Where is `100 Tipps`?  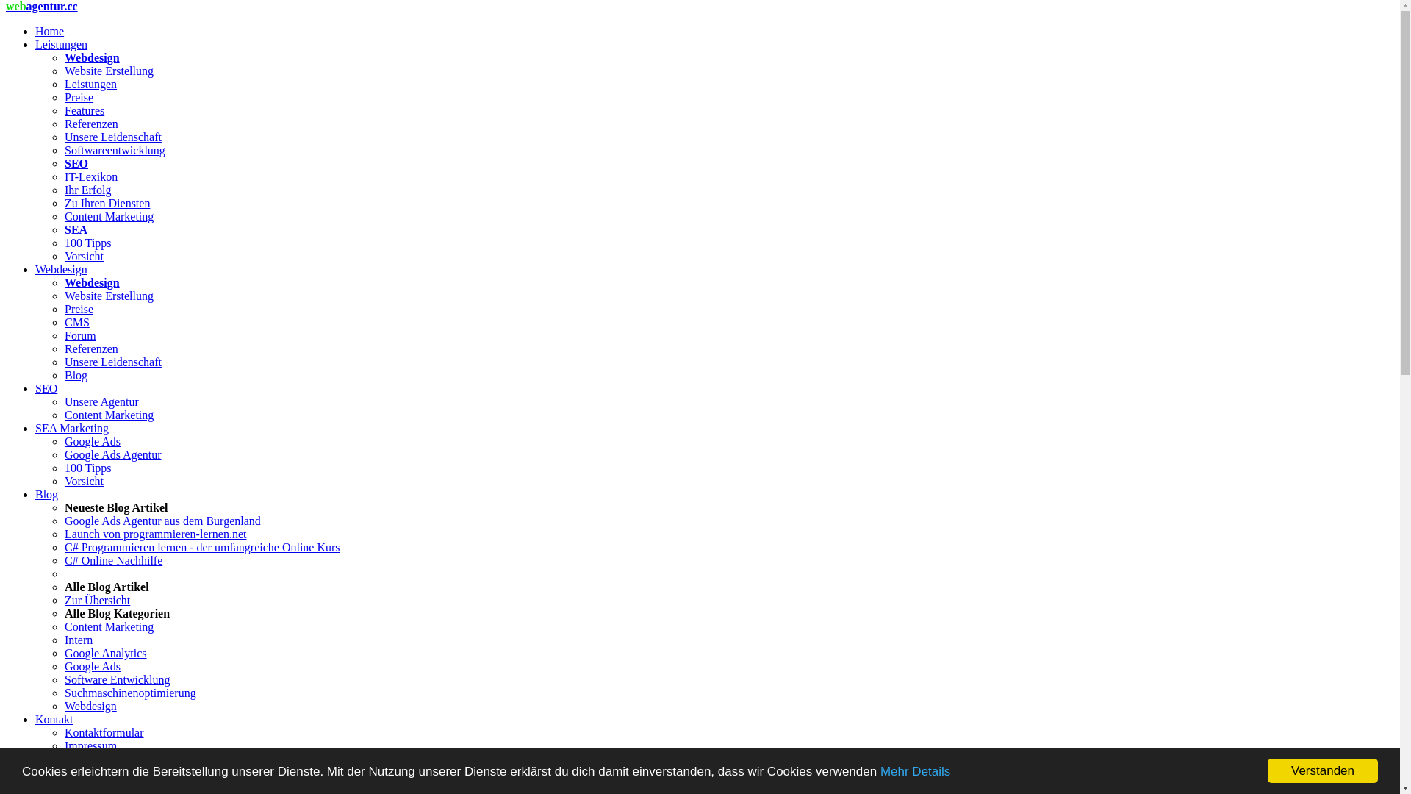
100 Tipps is located at coordinates (88, 468).